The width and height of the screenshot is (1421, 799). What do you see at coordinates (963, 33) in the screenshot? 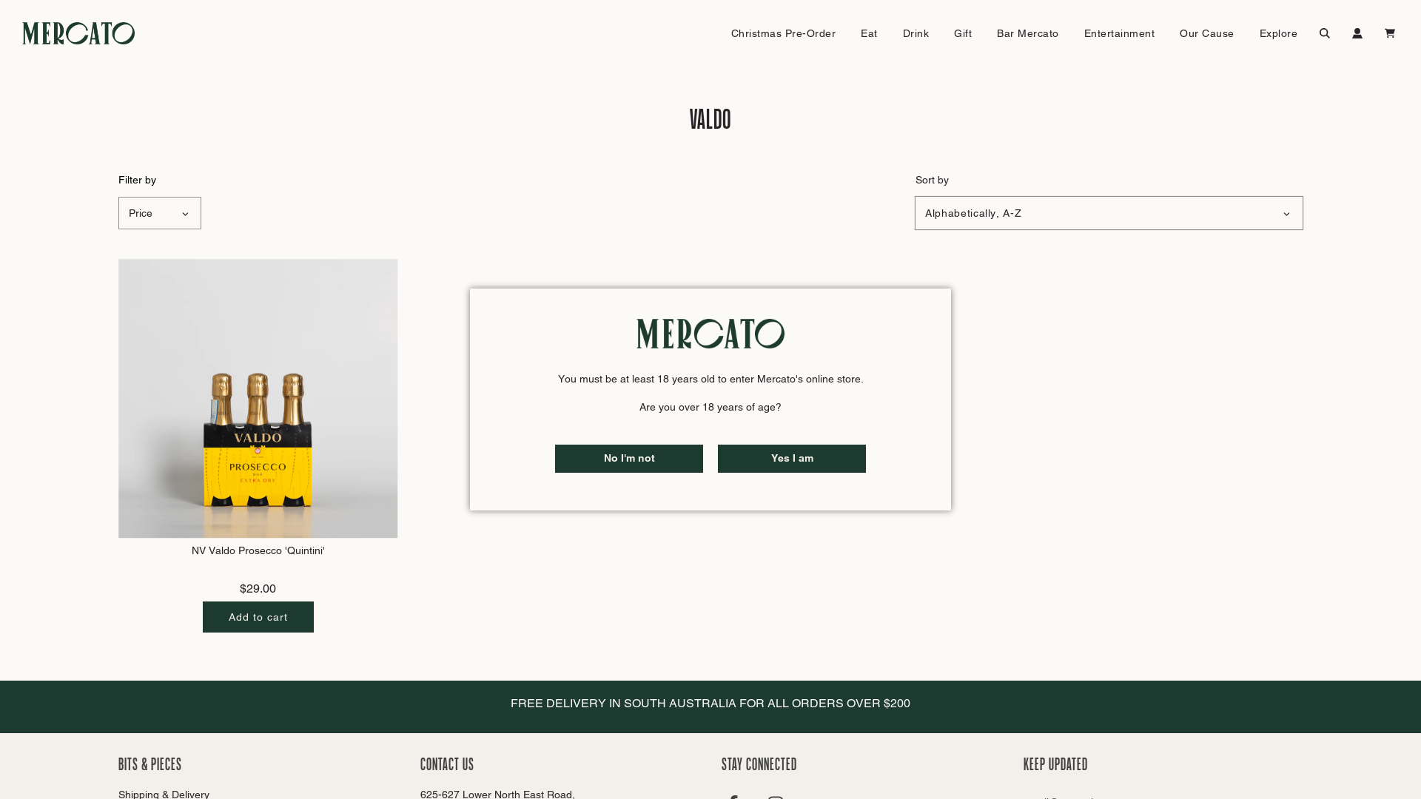
I see `Gift` at bounding box center [963, 33].